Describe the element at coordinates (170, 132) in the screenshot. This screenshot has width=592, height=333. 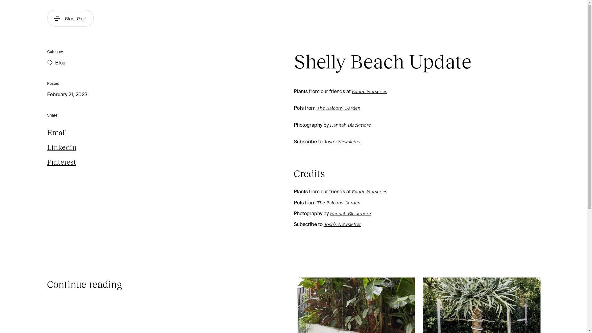
I see `Email` at that location.